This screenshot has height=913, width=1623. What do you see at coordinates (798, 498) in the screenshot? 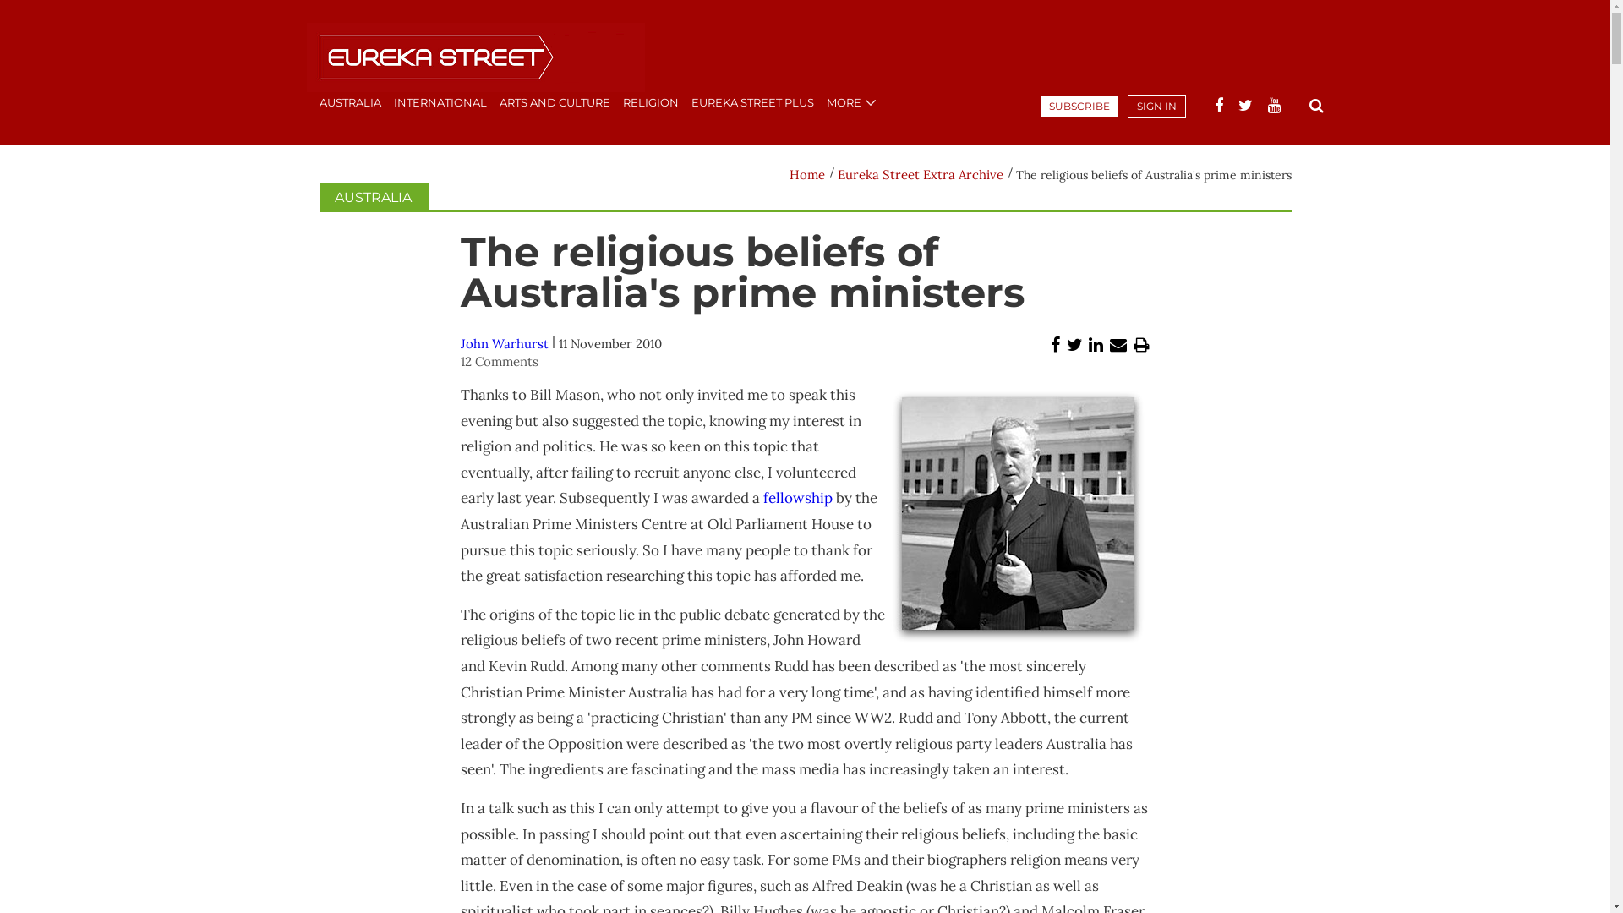
I see `fellowship` at bounding box center [798, 498].